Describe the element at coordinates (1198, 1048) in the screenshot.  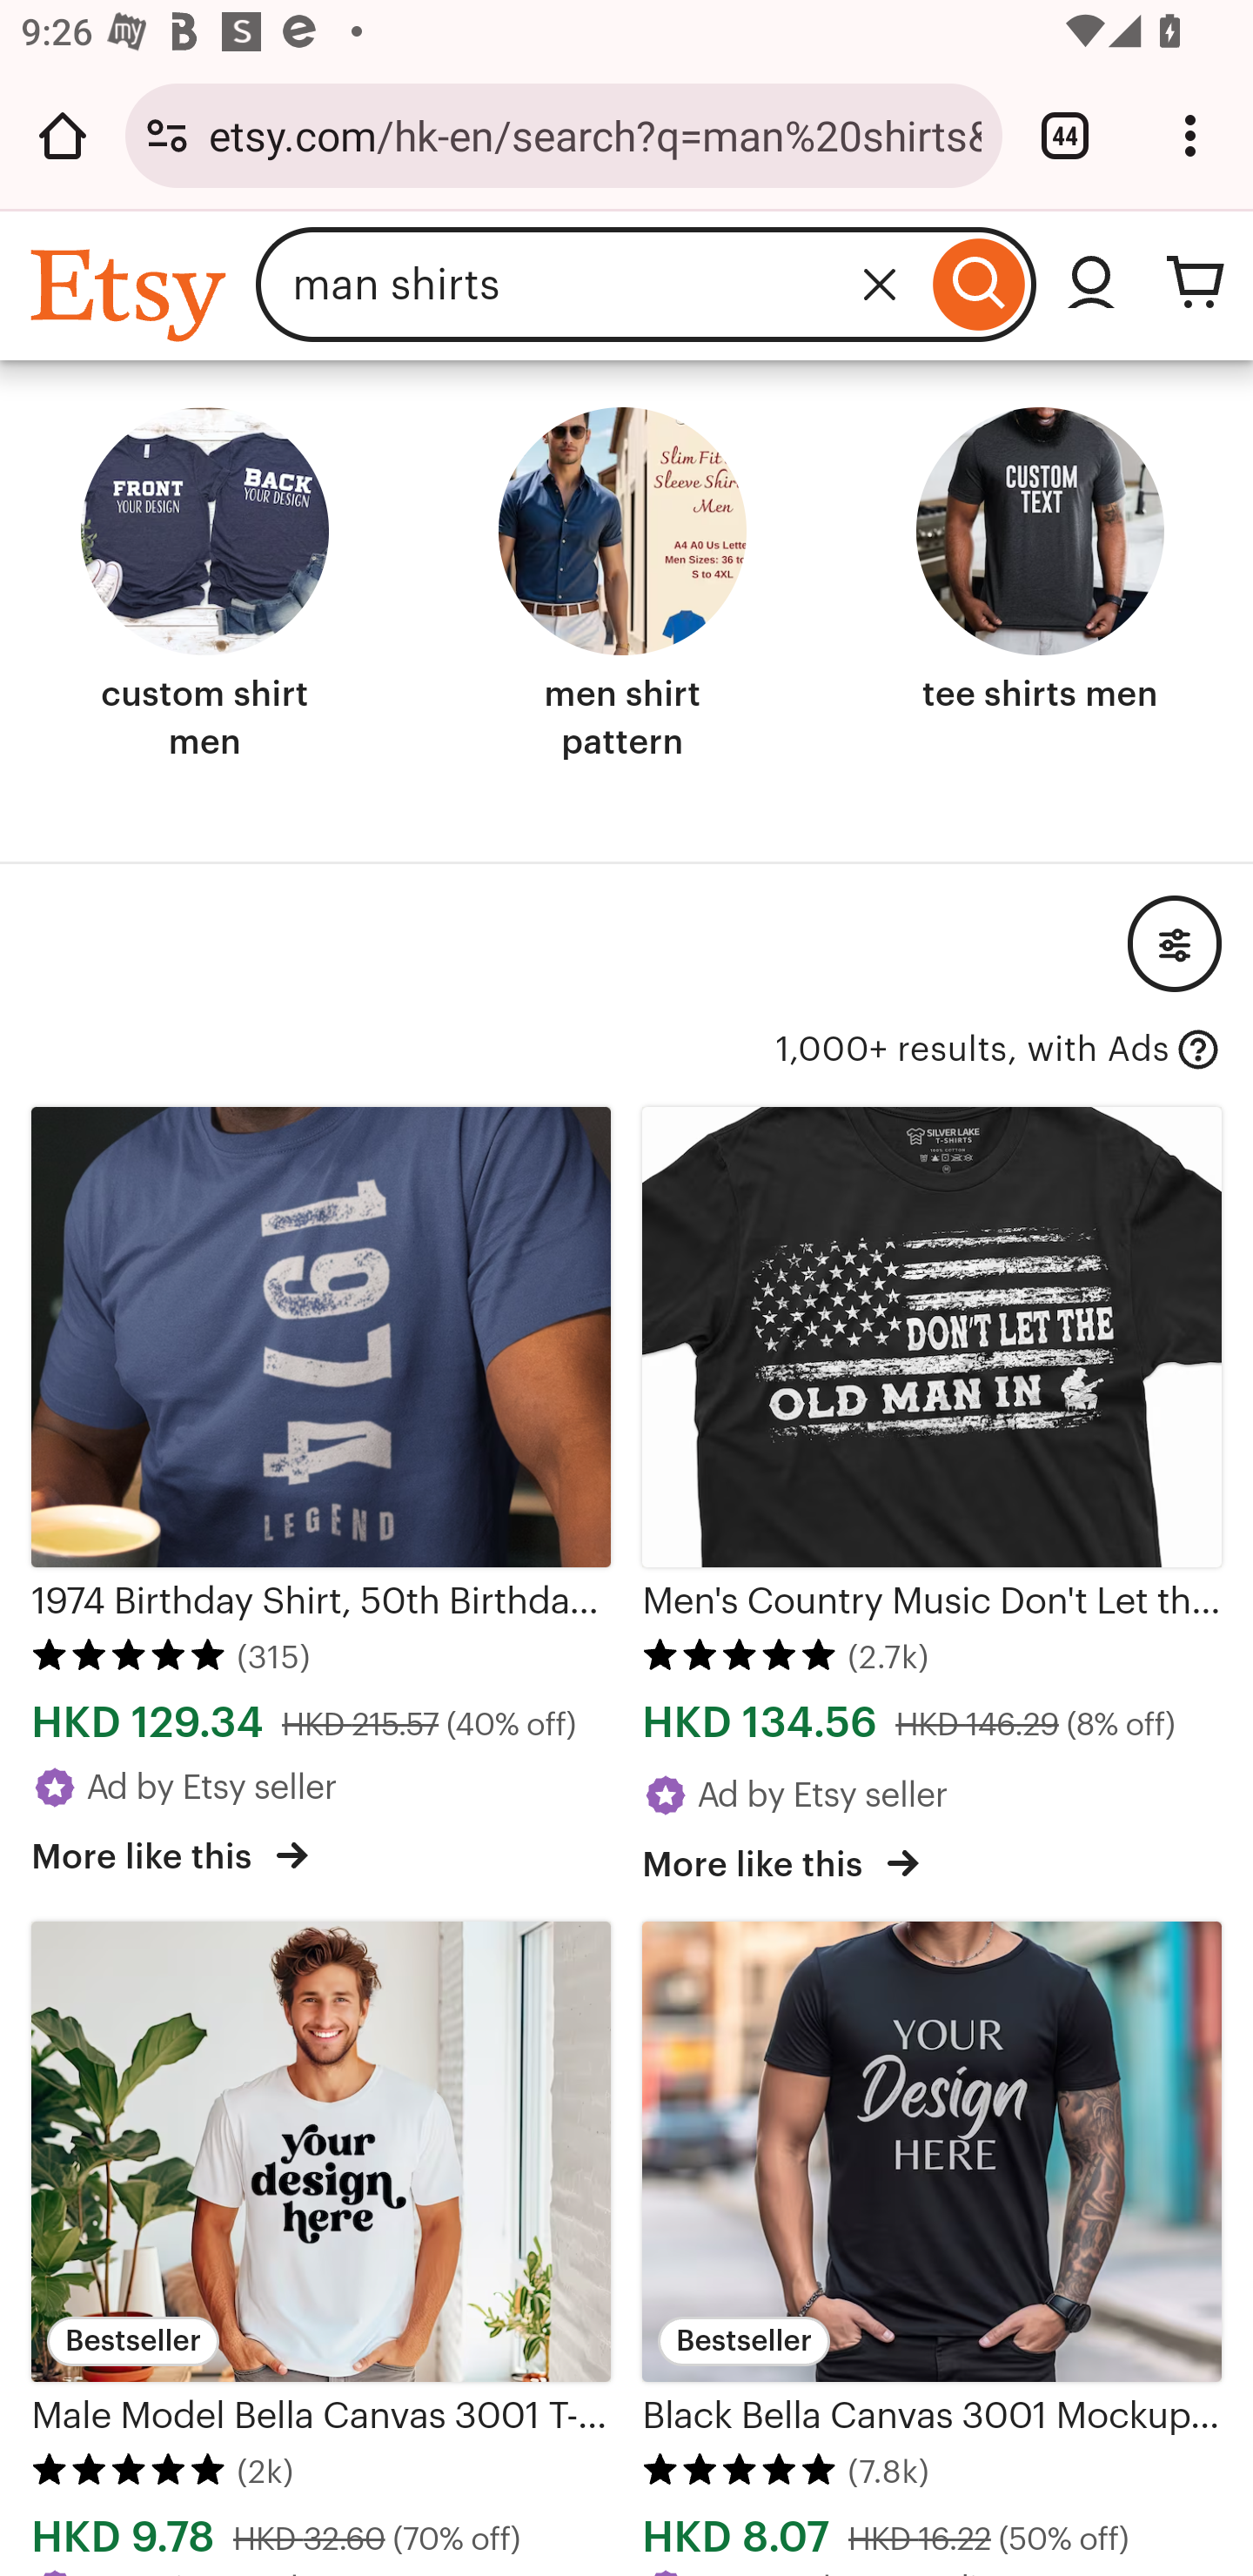
I see `Learn more` at that location.